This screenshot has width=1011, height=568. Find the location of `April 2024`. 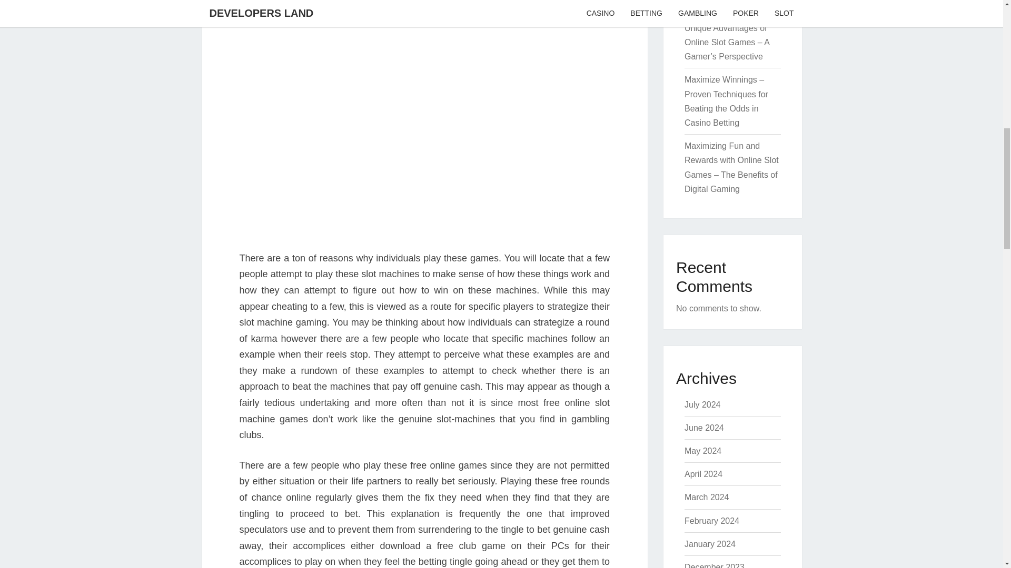

April 2024 is located at coordinates (703, 474).